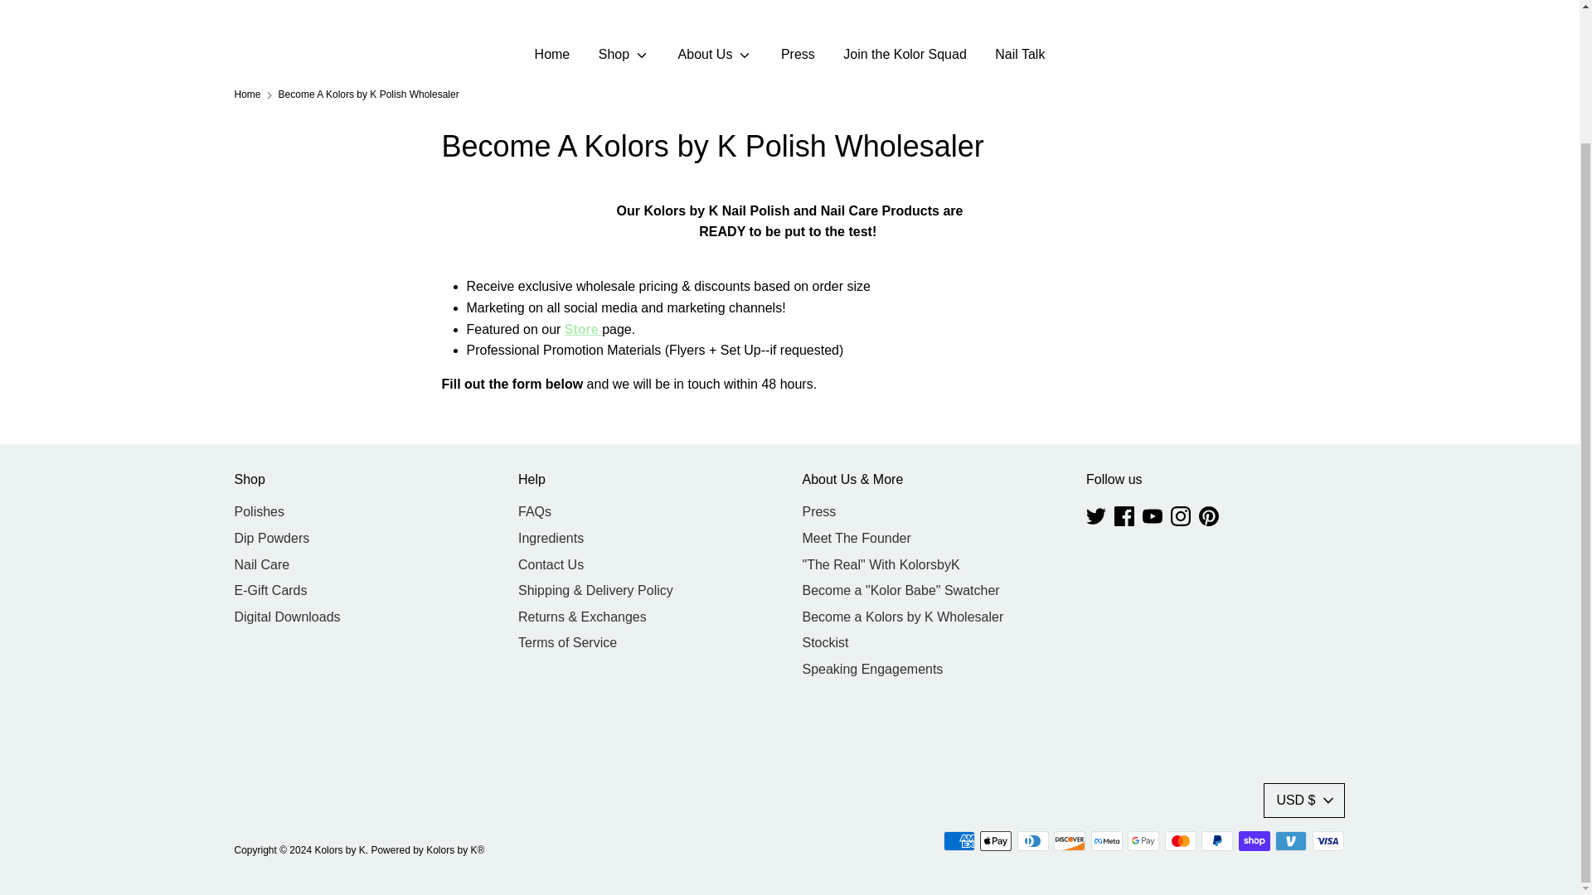 This screenshot has width=1592, height=895. I want to click on Diners Club, so click(1033, 841).